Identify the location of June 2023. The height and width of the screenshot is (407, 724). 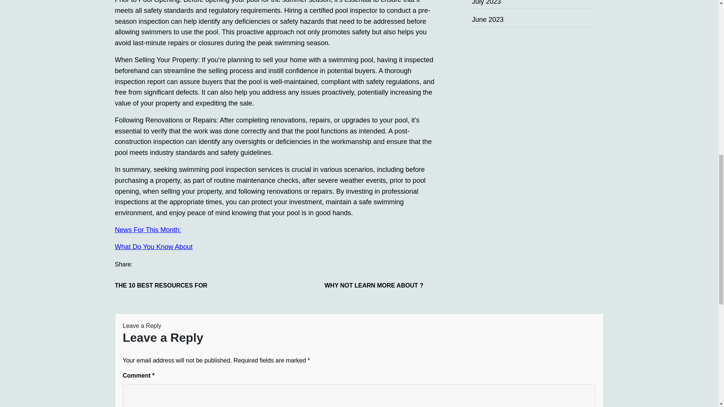
(488, 20).